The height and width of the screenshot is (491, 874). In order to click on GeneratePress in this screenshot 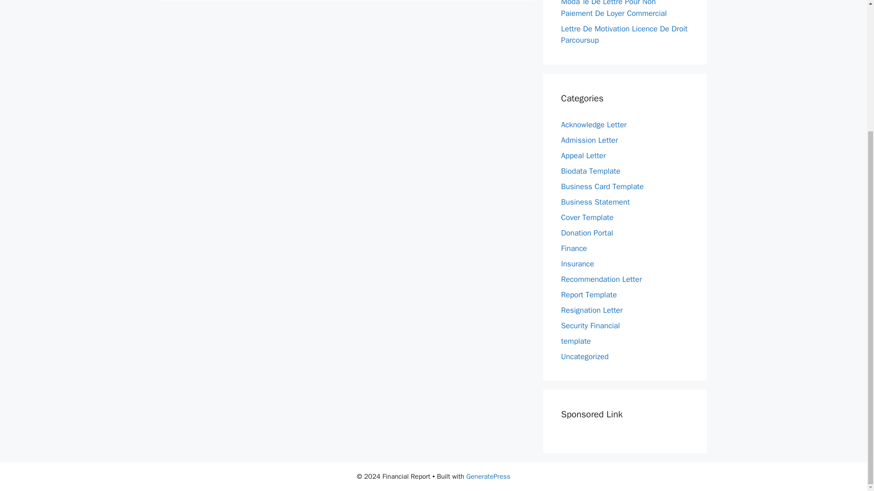, I will do `click(488, 476)`.